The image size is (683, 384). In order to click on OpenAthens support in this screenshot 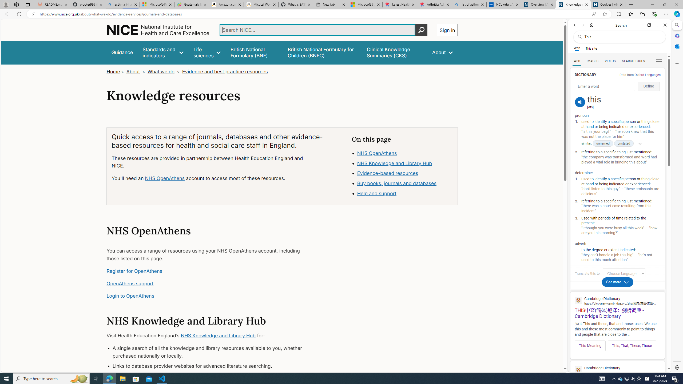, I will do `click(130, 283)`.